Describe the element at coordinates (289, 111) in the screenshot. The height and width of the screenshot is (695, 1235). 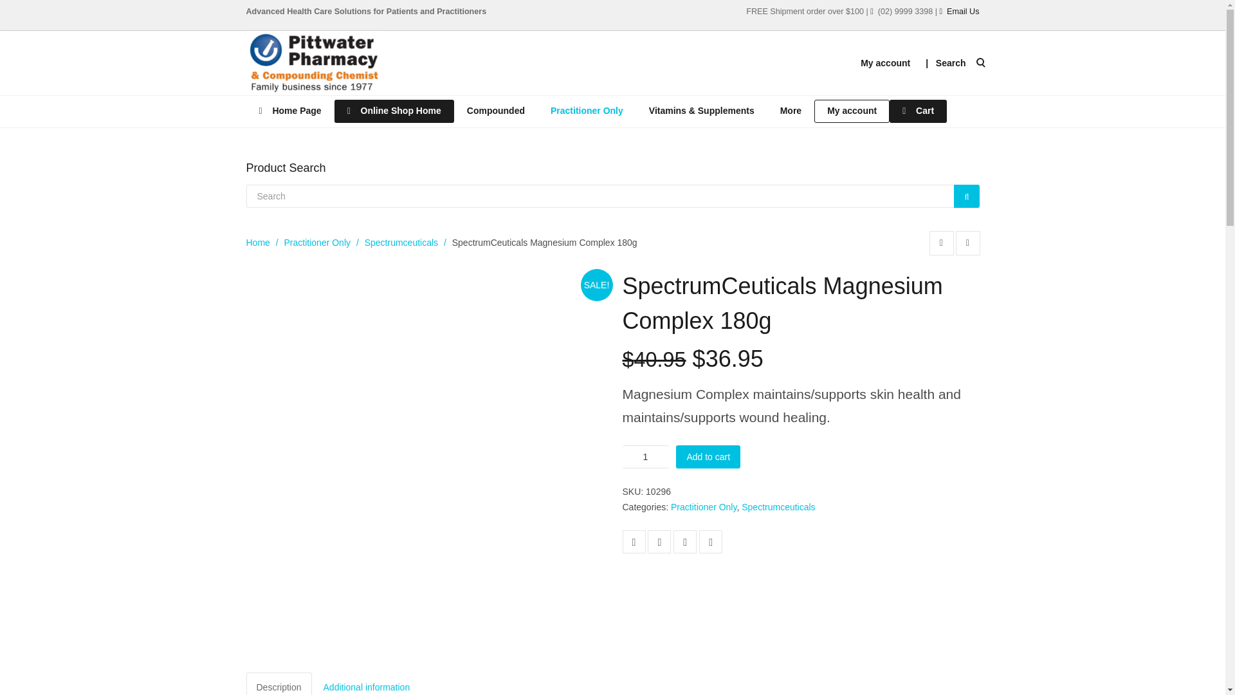
I see ` Home Page` at that location.